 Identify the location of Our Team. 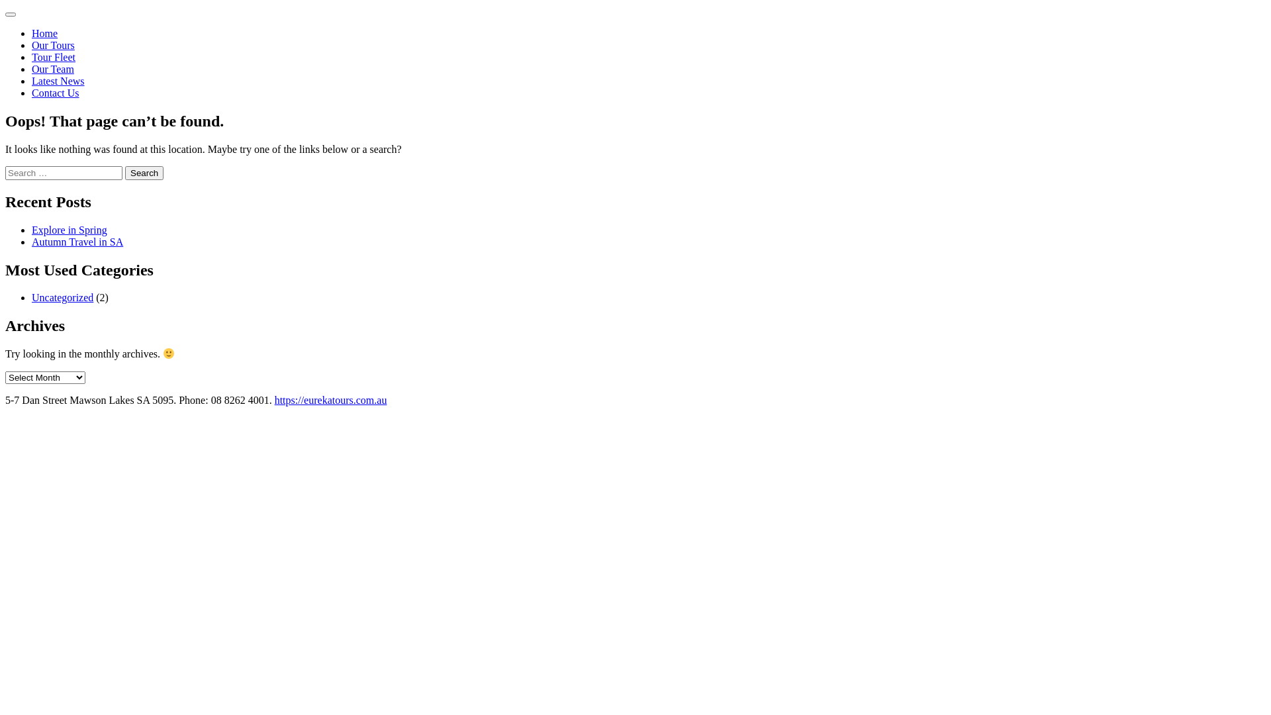
(53, 69).